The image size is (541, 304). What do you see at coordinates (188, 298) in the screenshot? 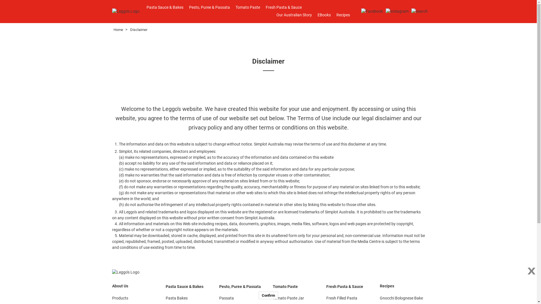
I see `Pasta Bakes` at bounding box center [188, 298].